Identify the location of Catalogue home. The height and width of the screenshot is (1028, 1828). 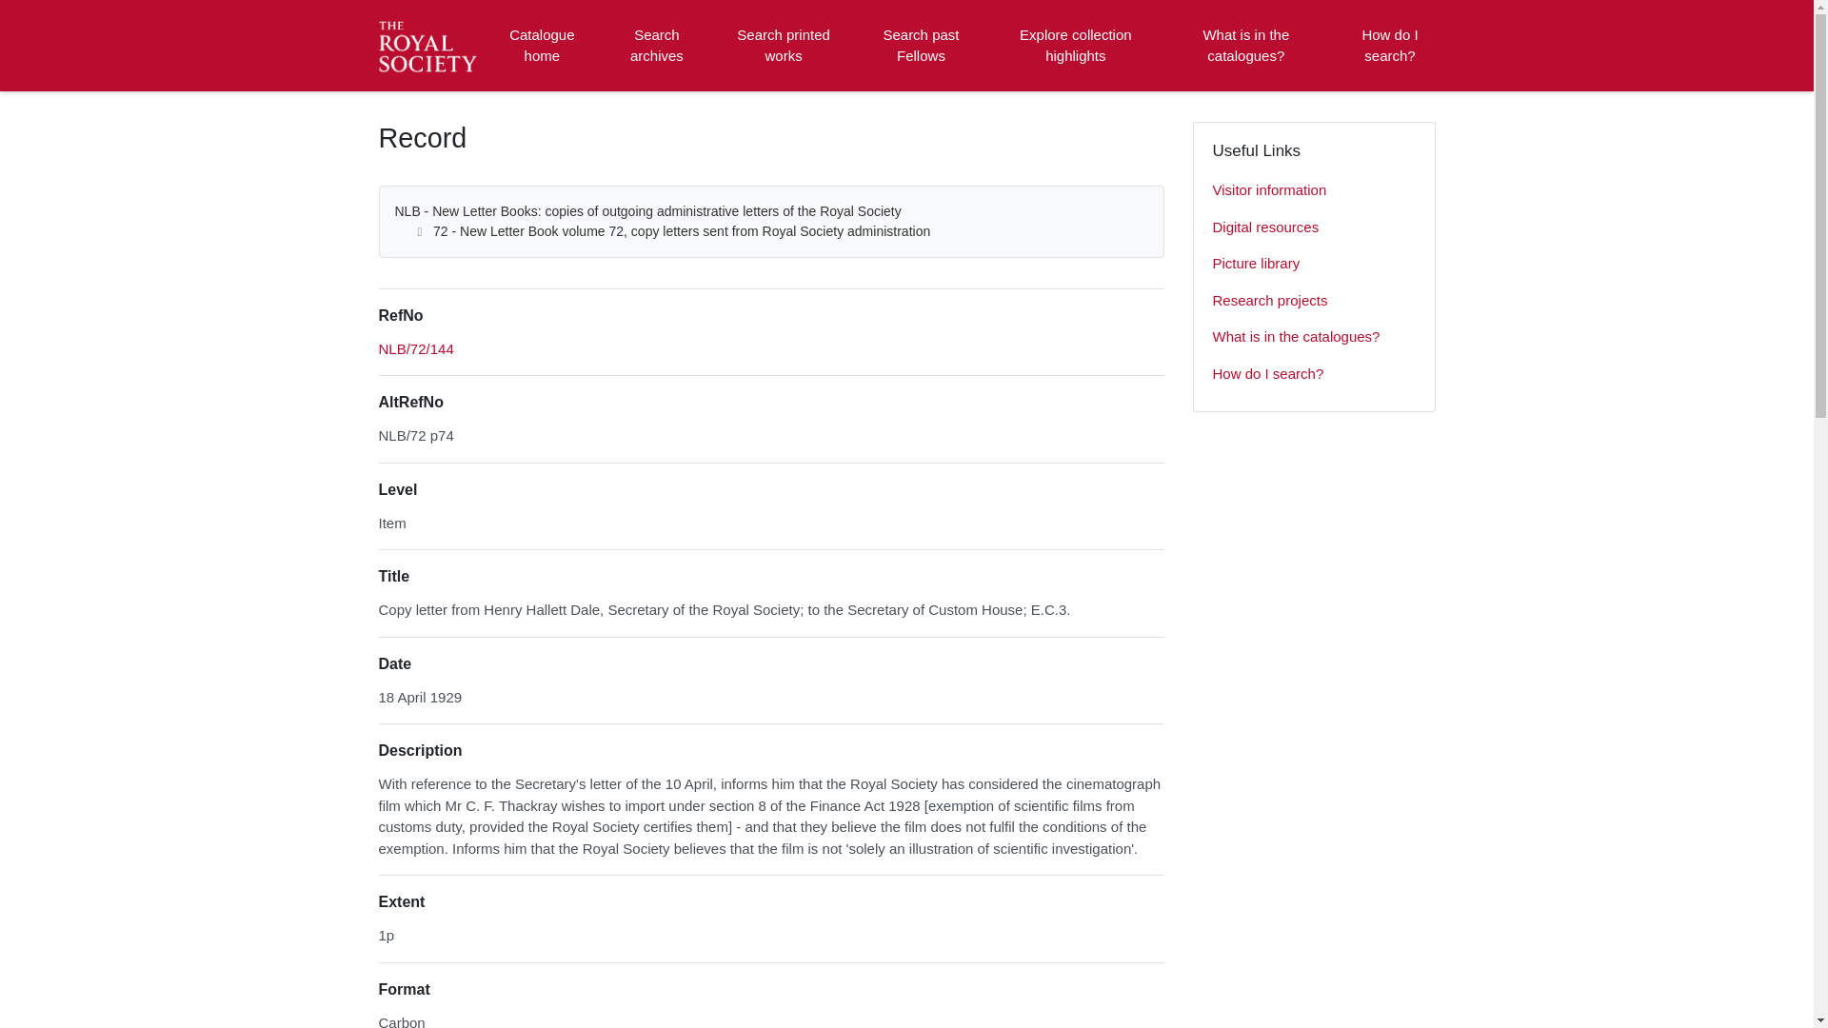
(542, 46).